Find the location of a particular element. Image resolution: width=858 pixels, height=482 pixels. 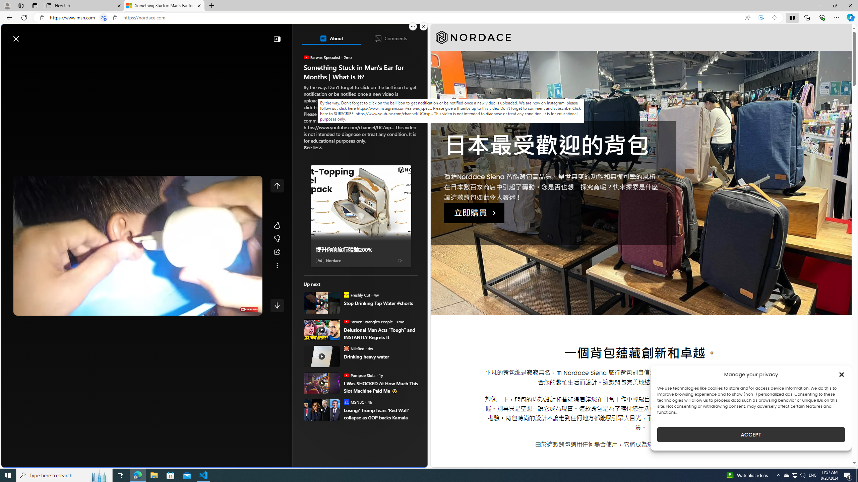

NileRed is located at coordinates (346, 348).